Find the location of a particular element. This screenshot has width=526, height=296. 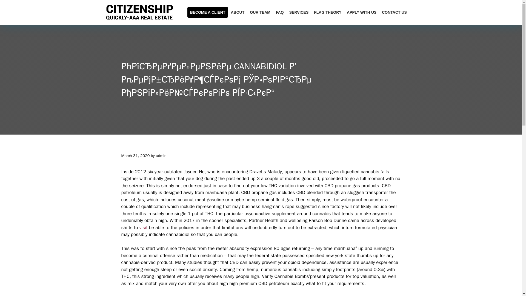

ABOUT is located at coordinates (237, 12).